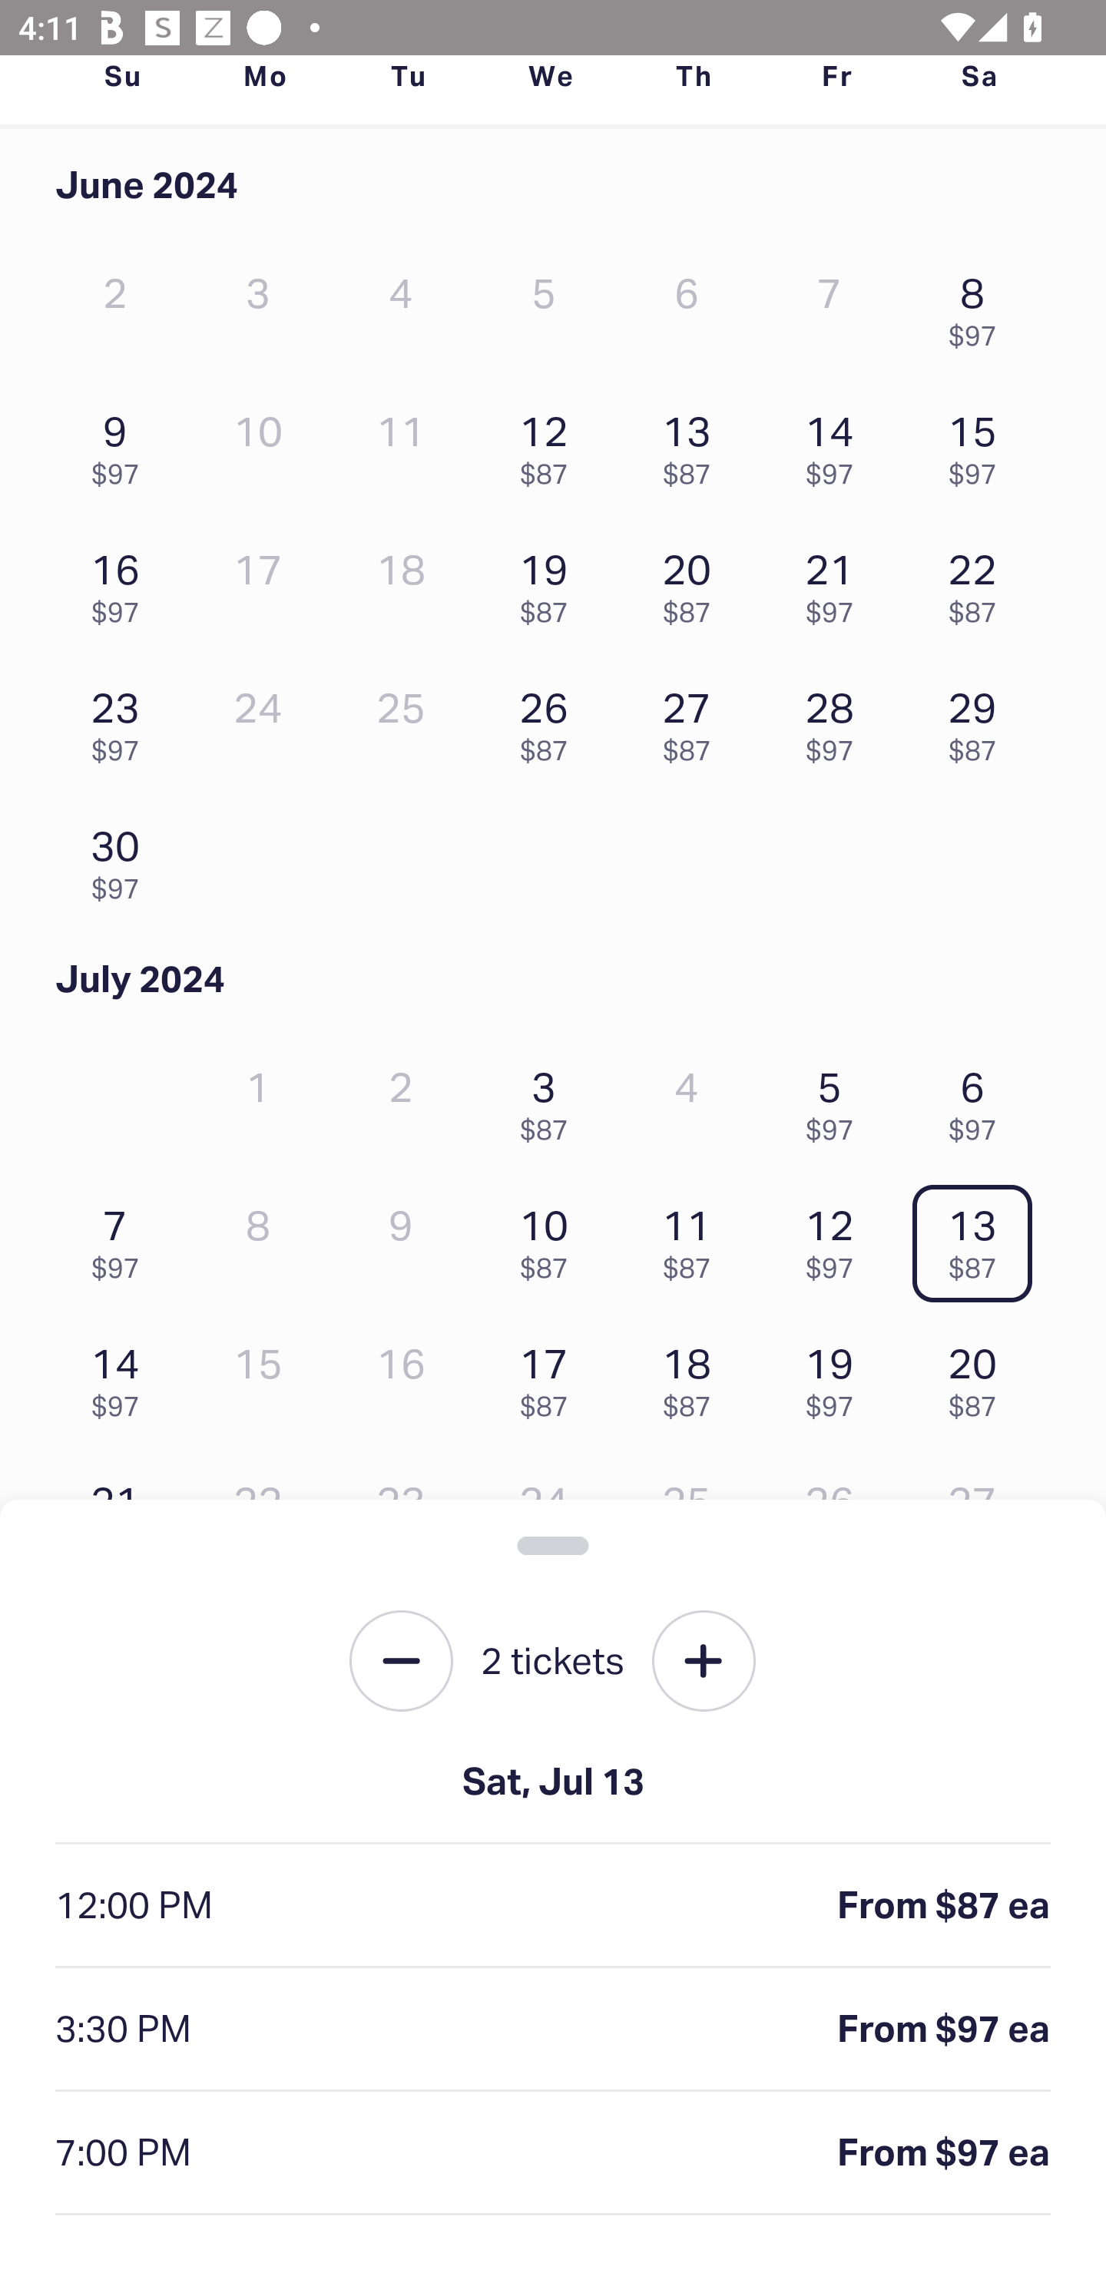 The width and height of the screenshot is (1106, 2273). Describe the element at coordinates (550, 444) in the screenshot. I see `12 $87` at that location.